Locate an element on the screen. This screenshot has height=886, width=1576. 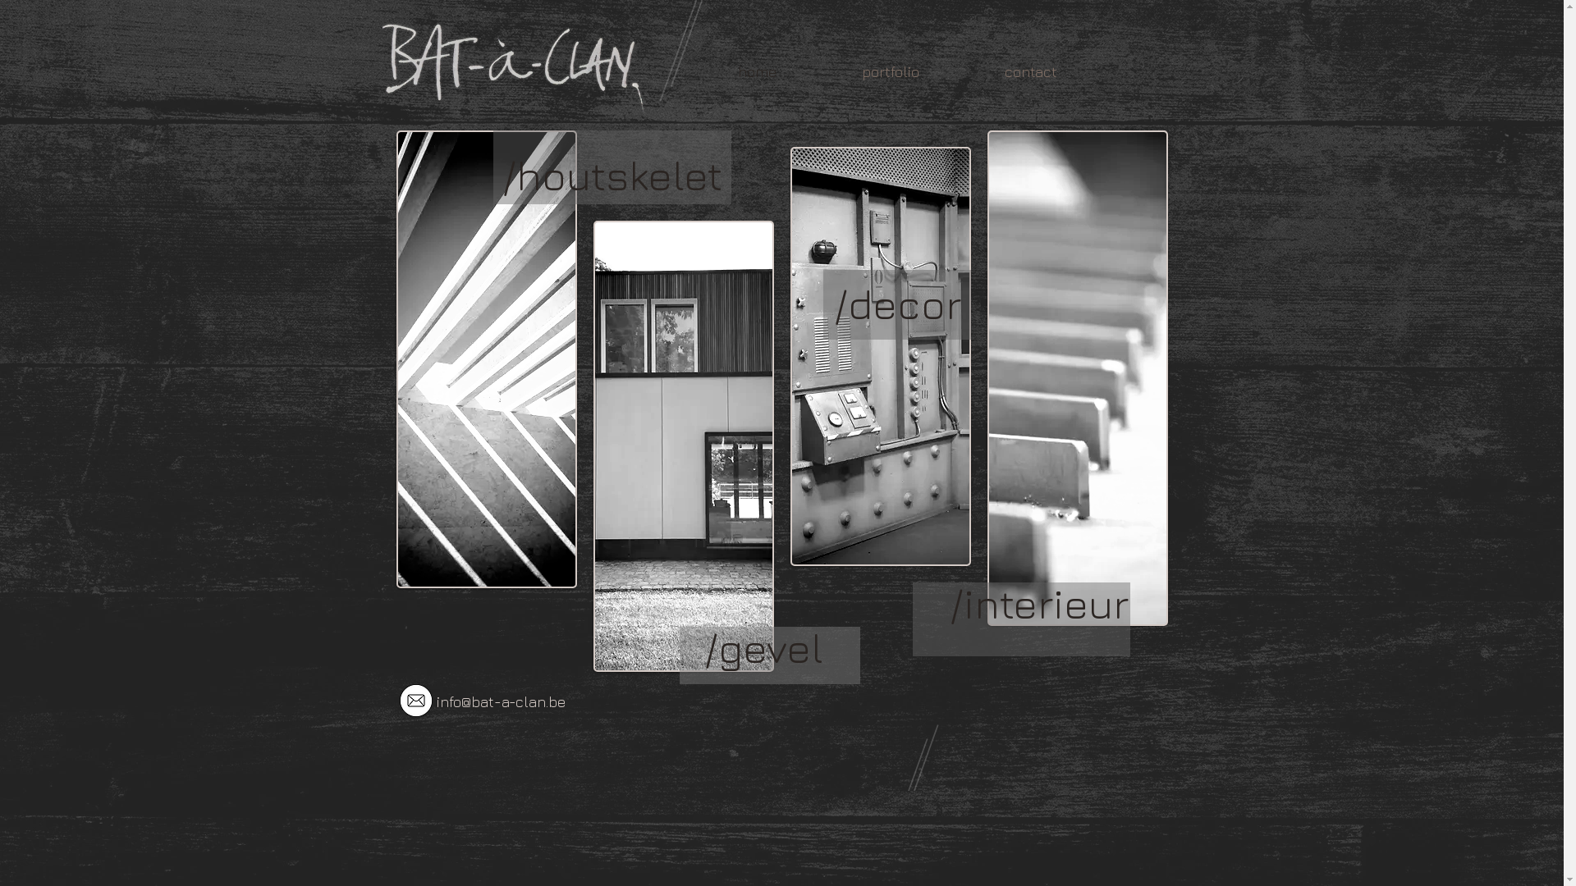
home is located at coordinates (757, 72).